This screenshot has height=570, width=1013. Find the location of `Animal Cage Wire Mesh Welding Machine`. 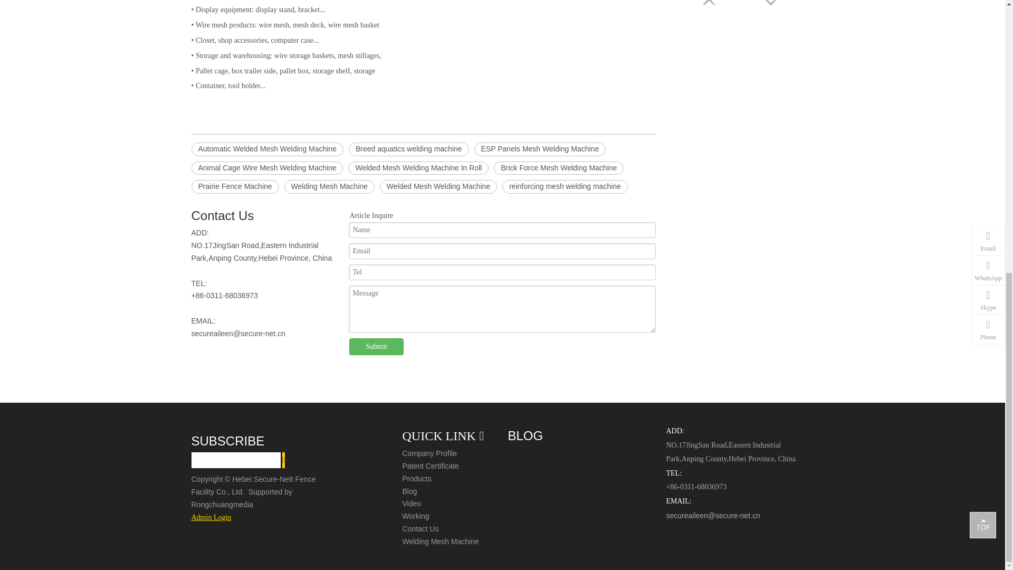

Animal Cage Wire Mesh Welding Machine is located at coordinates (267, 168).